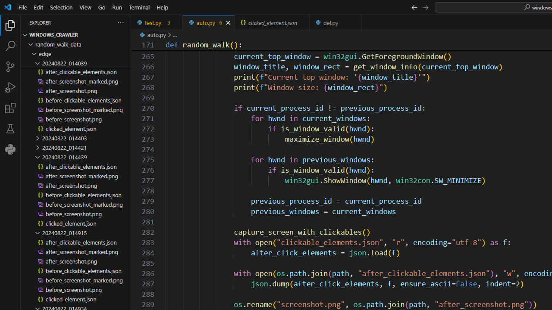 The image size is (552, 310). I want to click on Python, so click(10, 149).